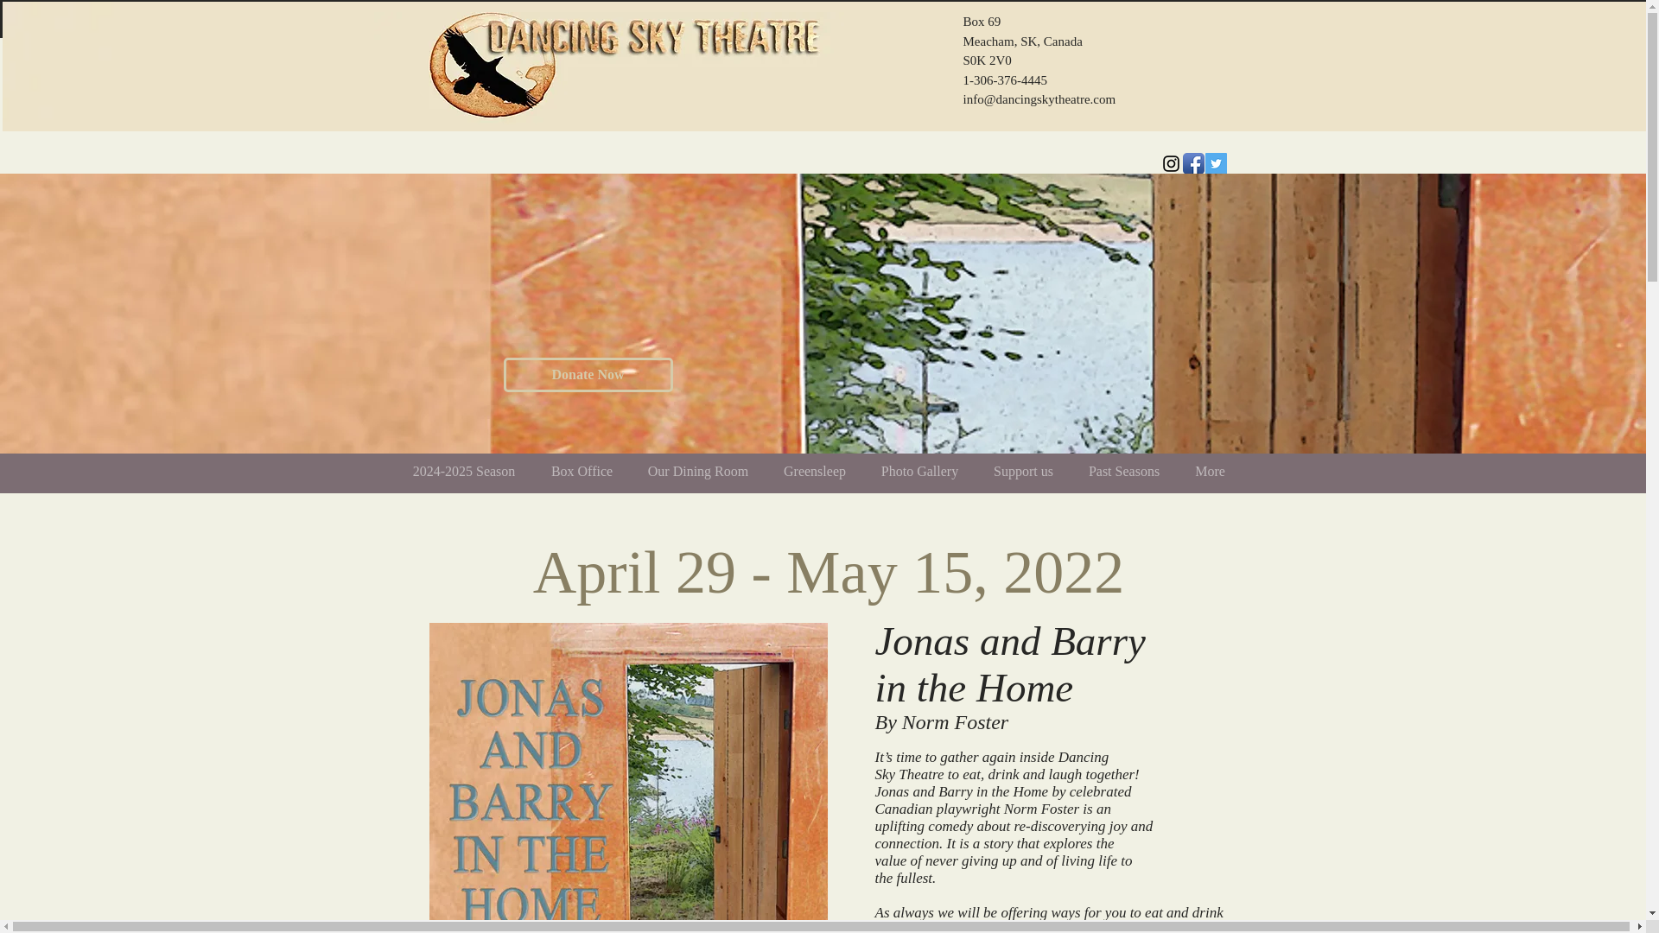  Describe the element at coordinates (920, 471) in the screenshot. I see `Photo Gallery` at that location.